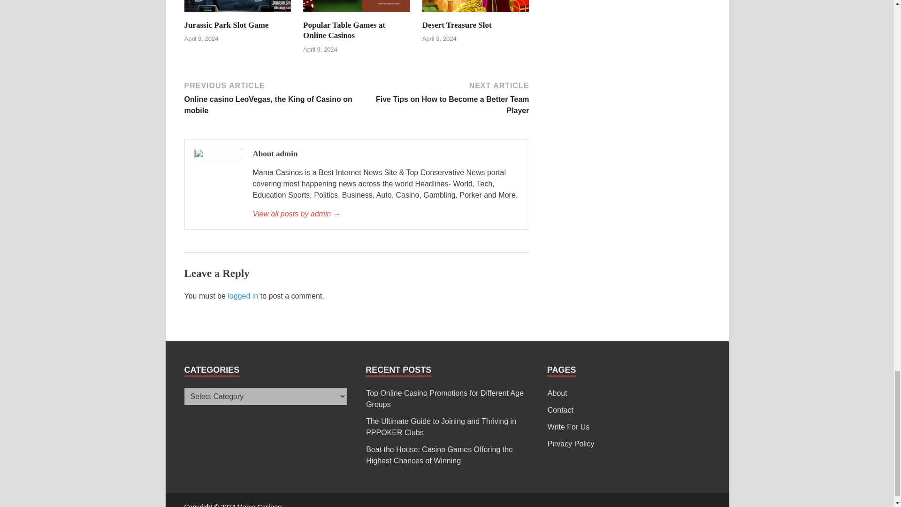  Describe the element at coordinates (237, 14) in the screenshot. I see `Jurassic Park Slot Game` at that location.